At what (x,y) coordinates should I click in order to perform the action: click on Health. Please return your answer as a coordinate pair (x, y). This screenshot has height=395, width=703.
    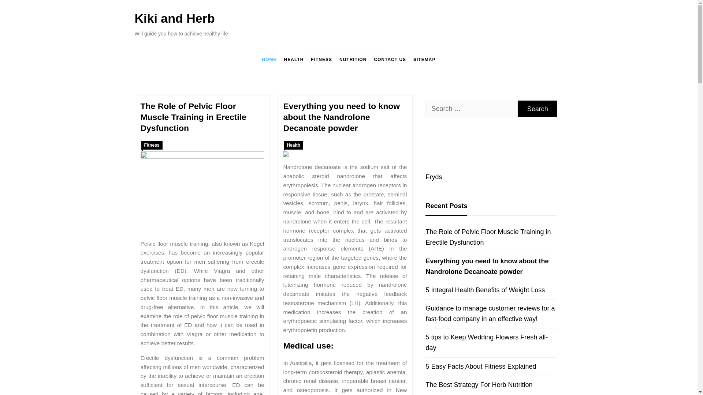
    Looking at the image, I should click on (293, 145).